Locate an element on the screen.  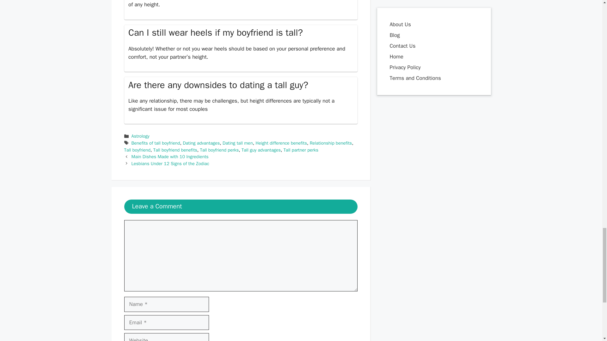
Dating advantages is located at coordinates (201, 143).